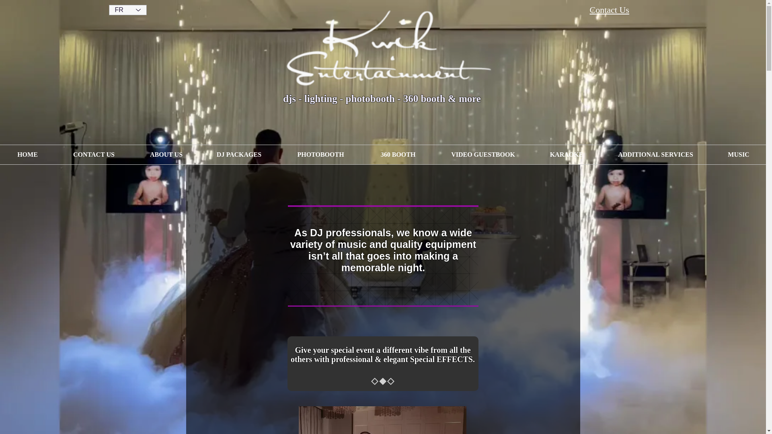  I want to click on HOME, so click(27, 154).